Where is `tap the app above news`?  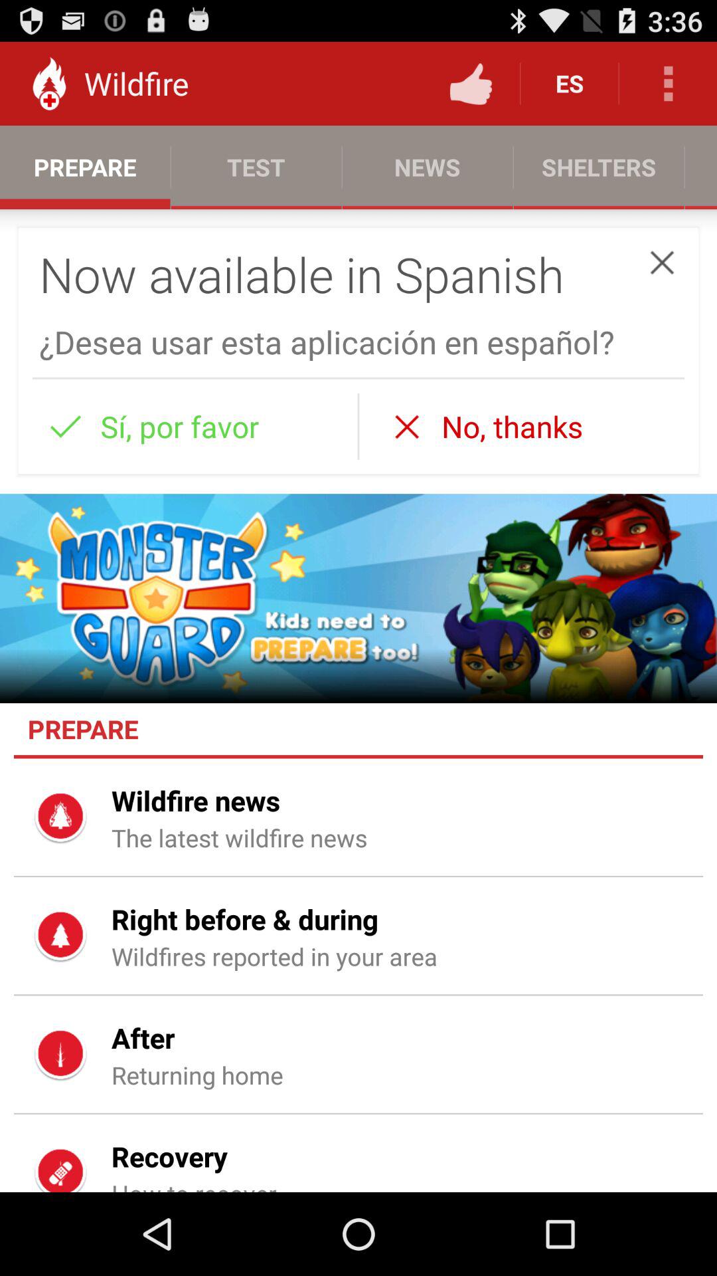
tap the app above news is located at coordinates (471, 84).